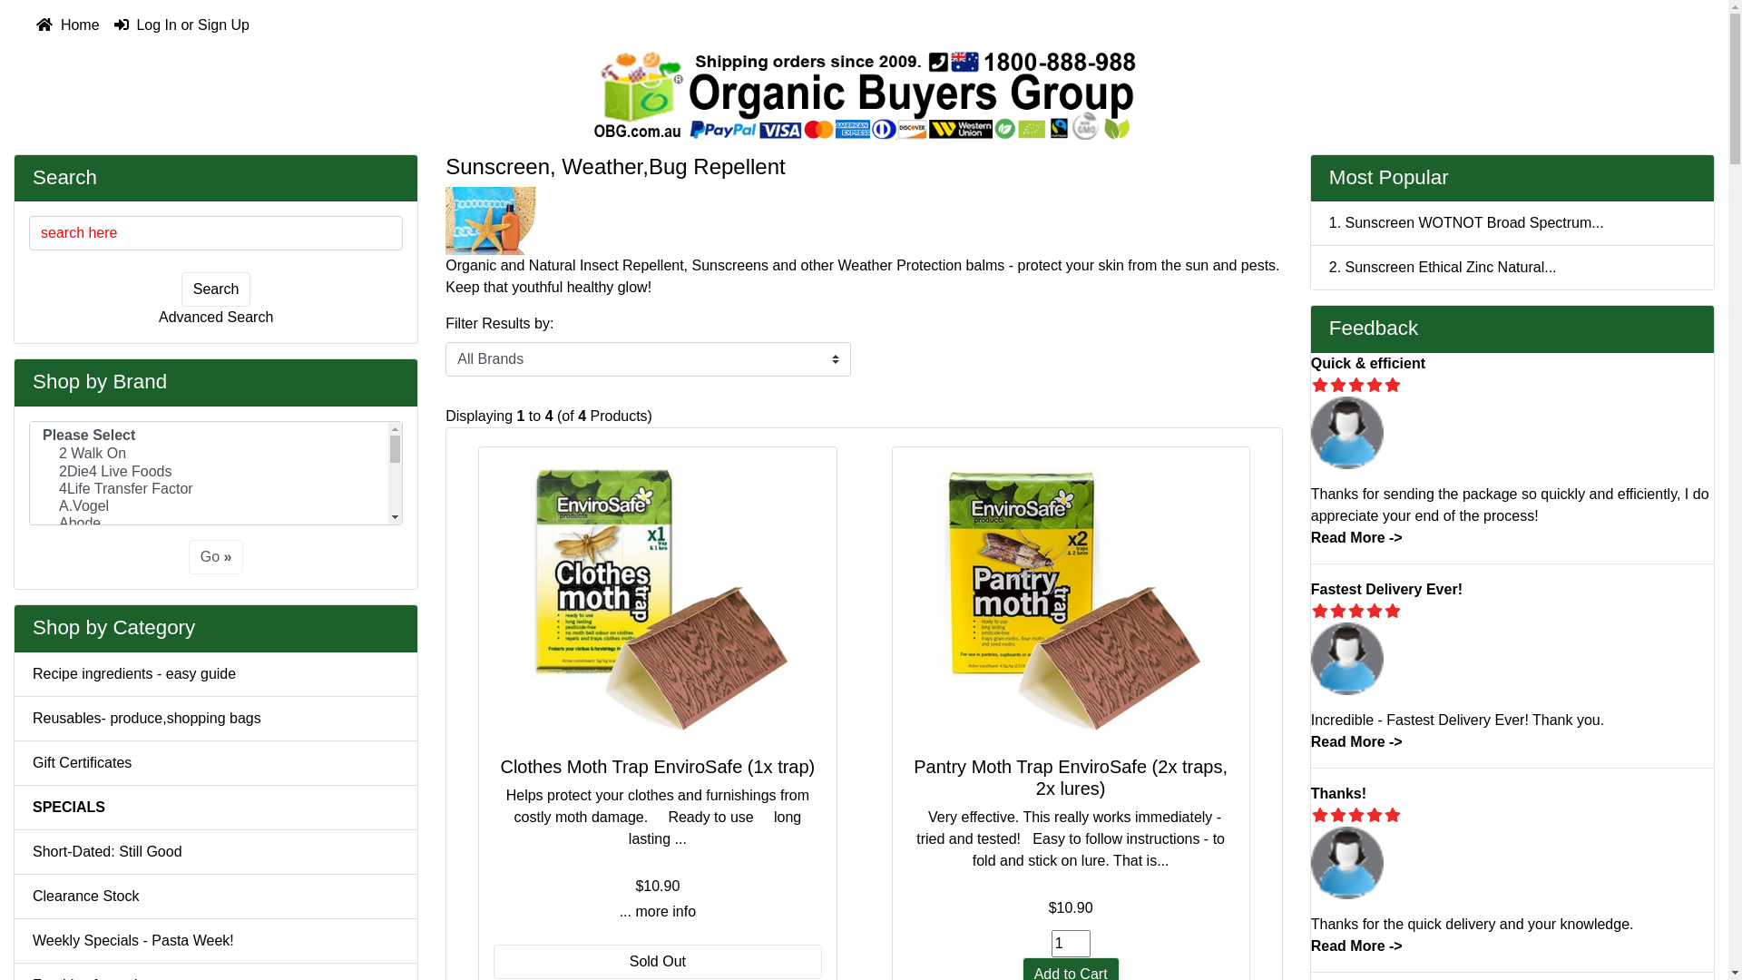  I want to click on Thanks!, so click(1347, 863).